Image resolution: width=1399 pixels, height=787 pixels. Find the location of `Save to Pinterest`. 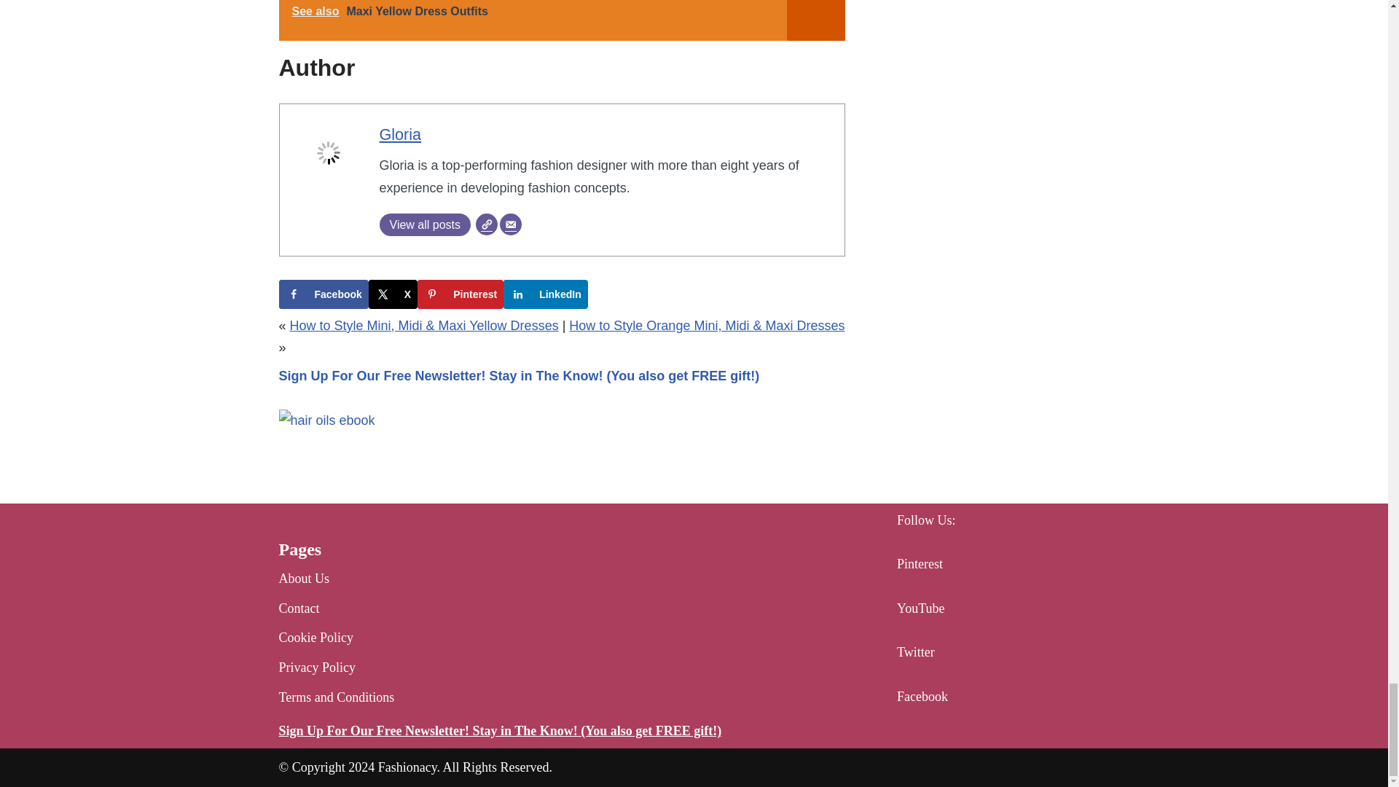

Save to Pinterest is located at coordinates (461, 294).